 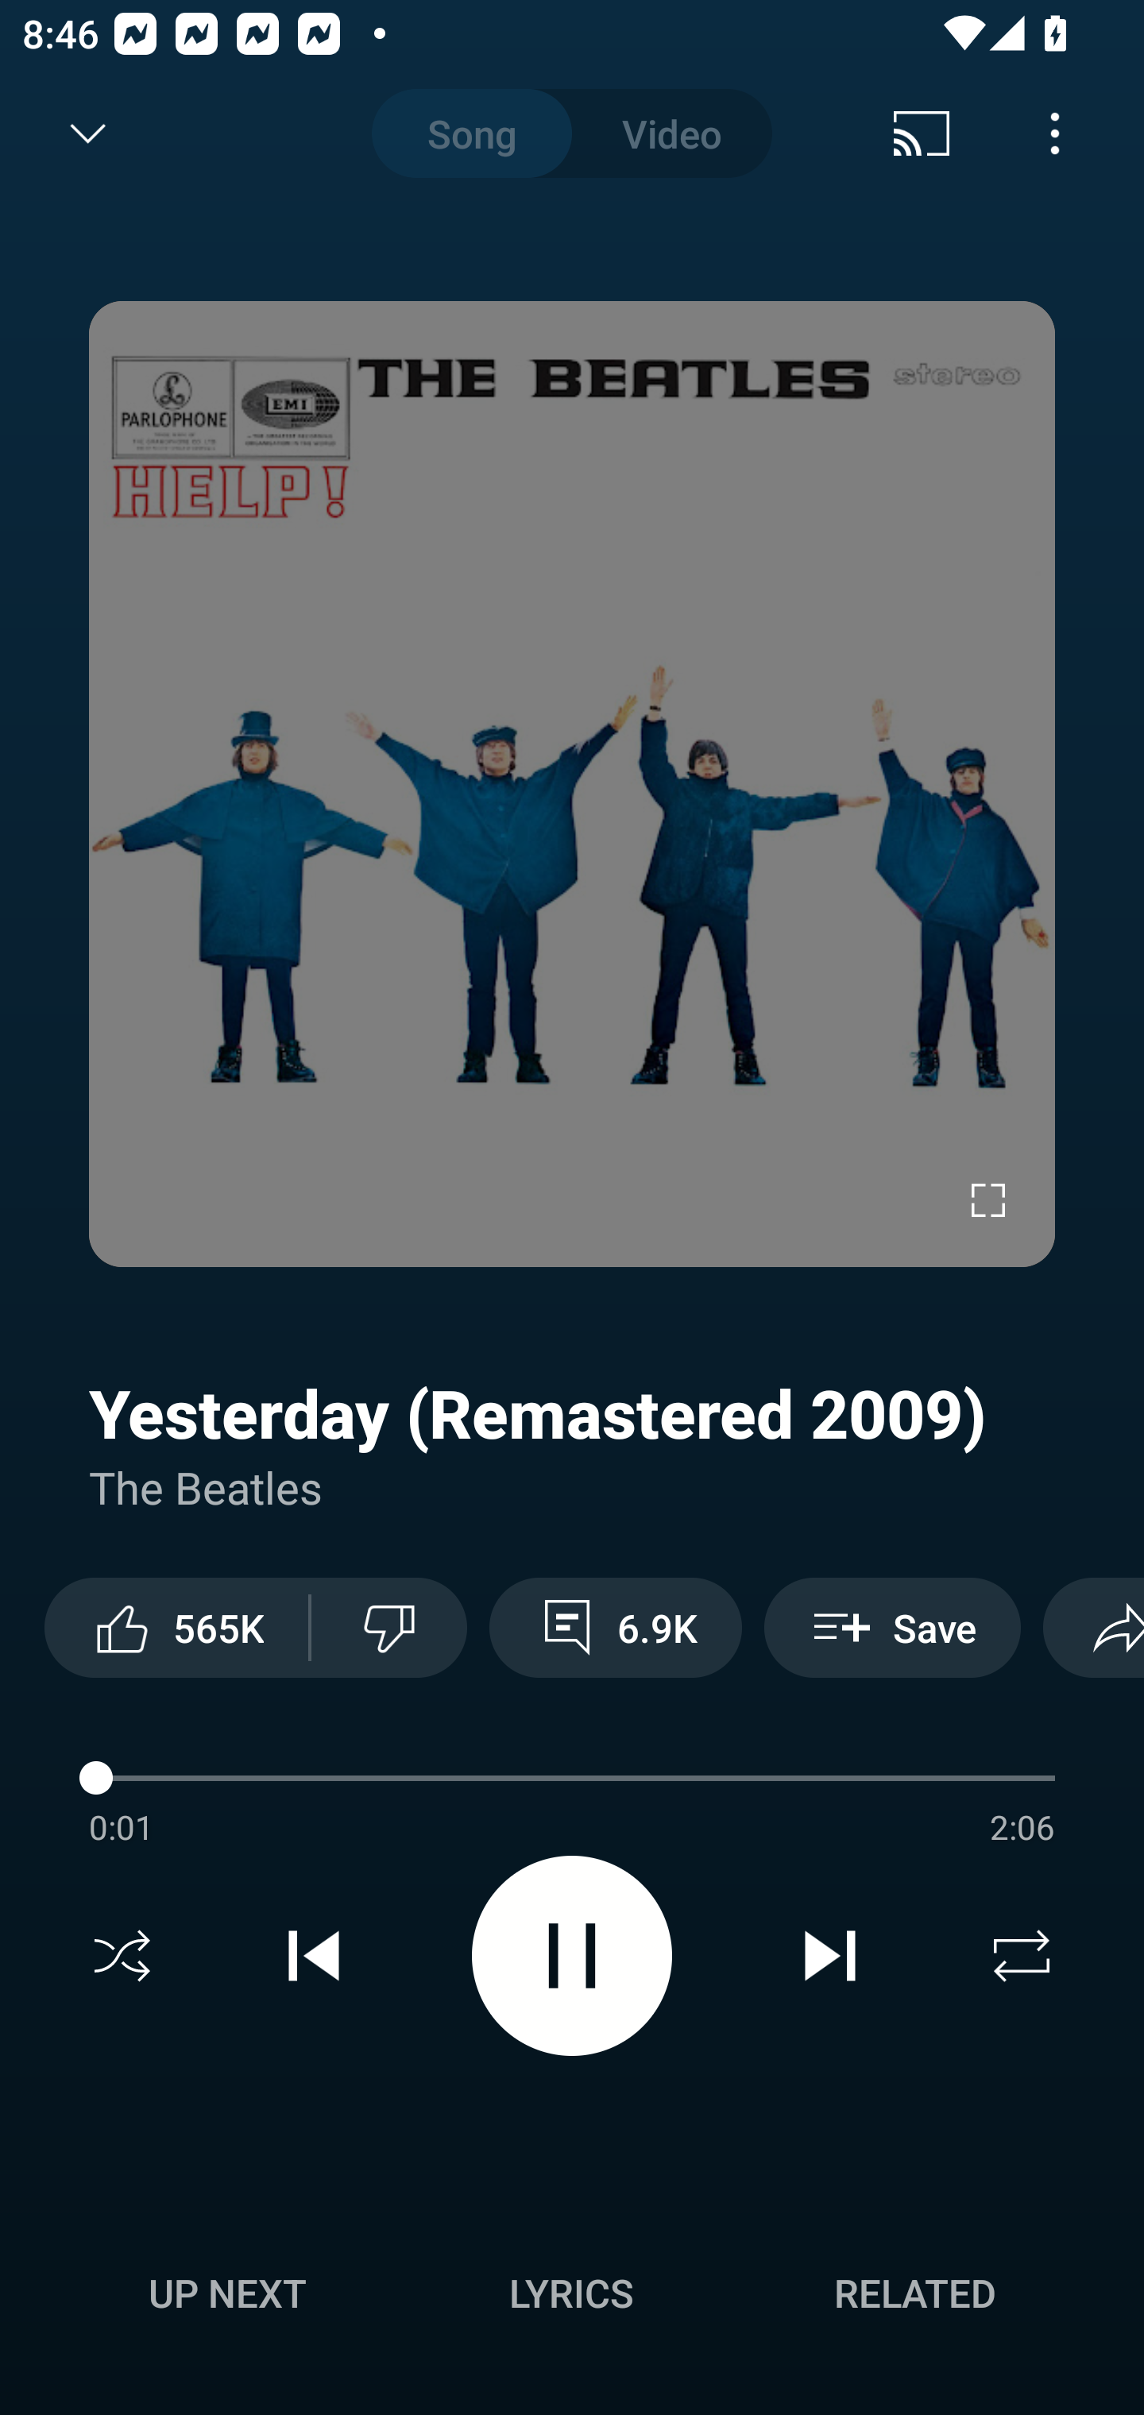 What do you see at coordinates (922, 133) in the screenshot?
I see `Cast. Disconnected` at bounding box center [922, 133].